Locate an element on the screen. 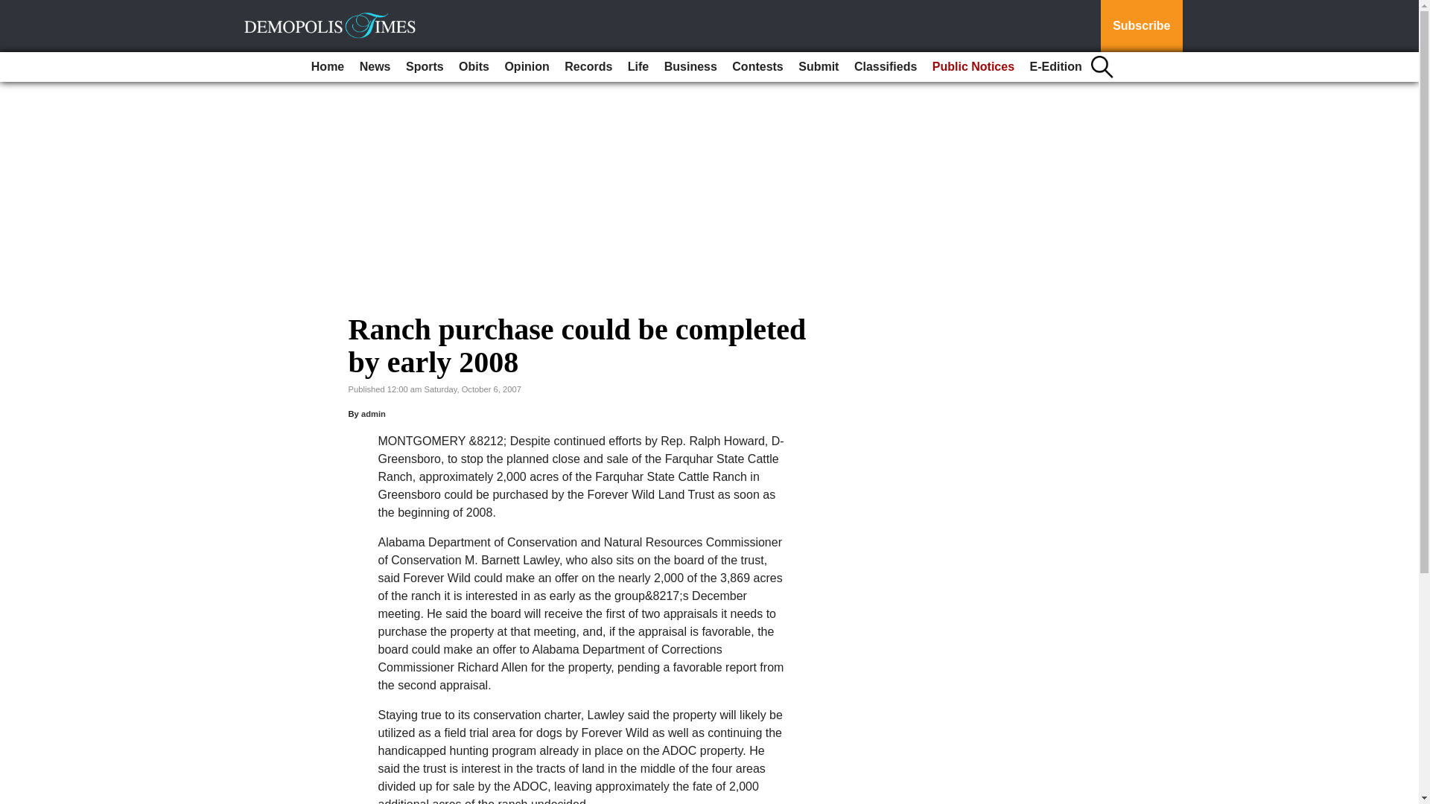 The width and height of the screenshot is (1430, 804). admin is located at coordinates (374, 413).